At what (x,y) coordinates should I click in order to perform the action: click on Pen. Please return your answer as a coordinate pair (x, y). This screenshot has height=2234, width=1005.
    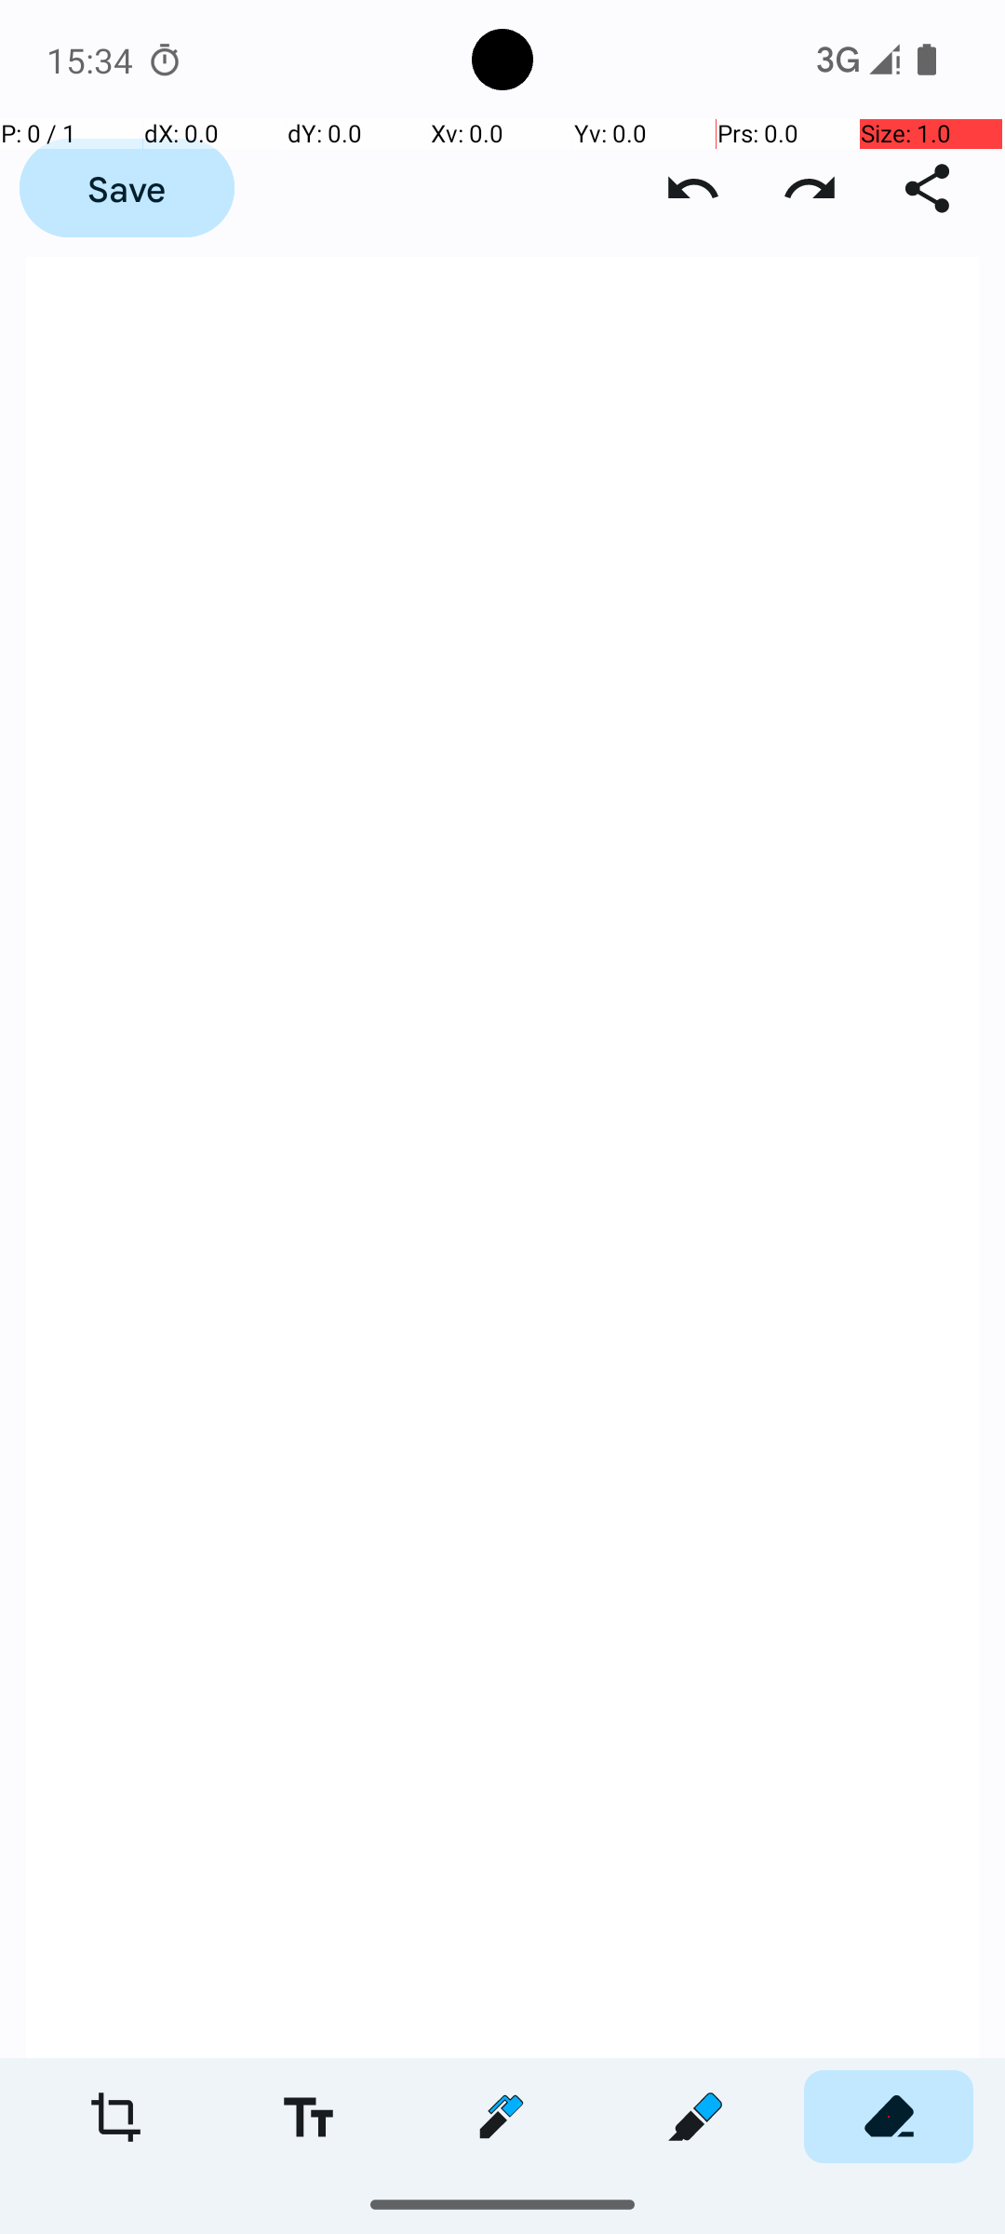
    Looking at the image, I should click on (502, 2117).